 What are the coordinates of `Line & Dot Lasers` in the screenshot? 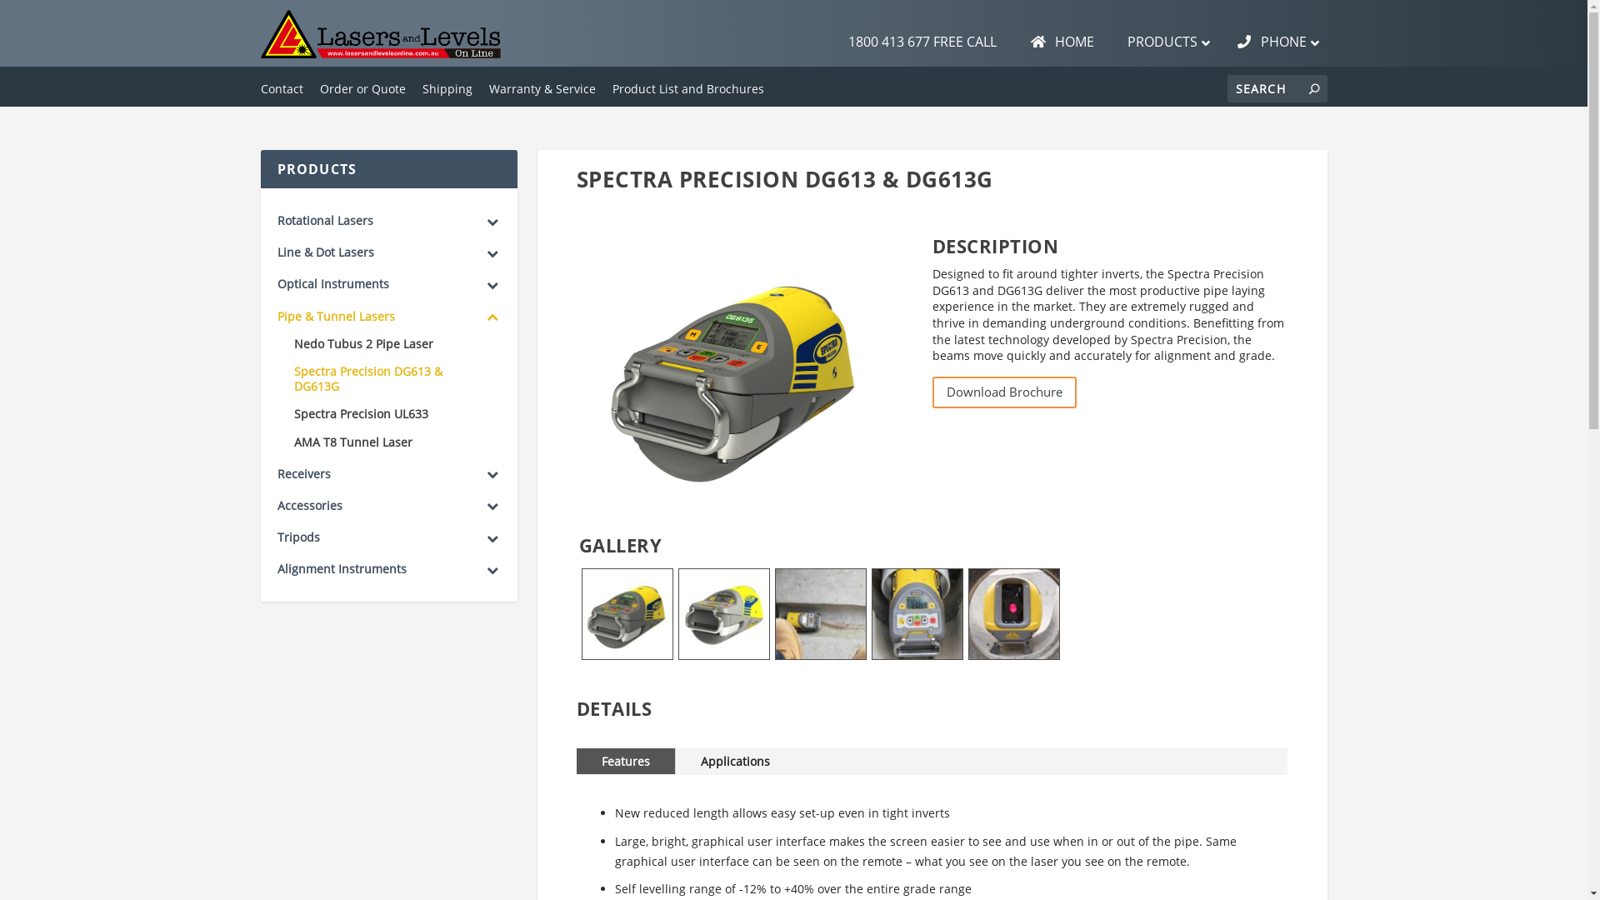 It's located at (388, 252).